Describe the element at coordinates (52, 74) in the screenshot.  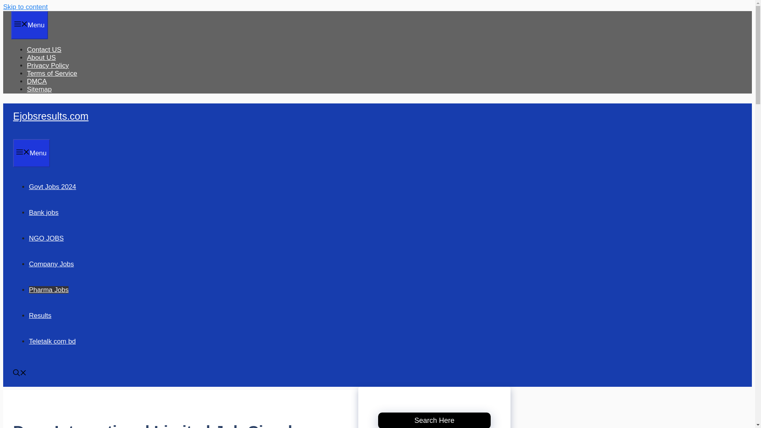
I see `Terms of Service` at that location.